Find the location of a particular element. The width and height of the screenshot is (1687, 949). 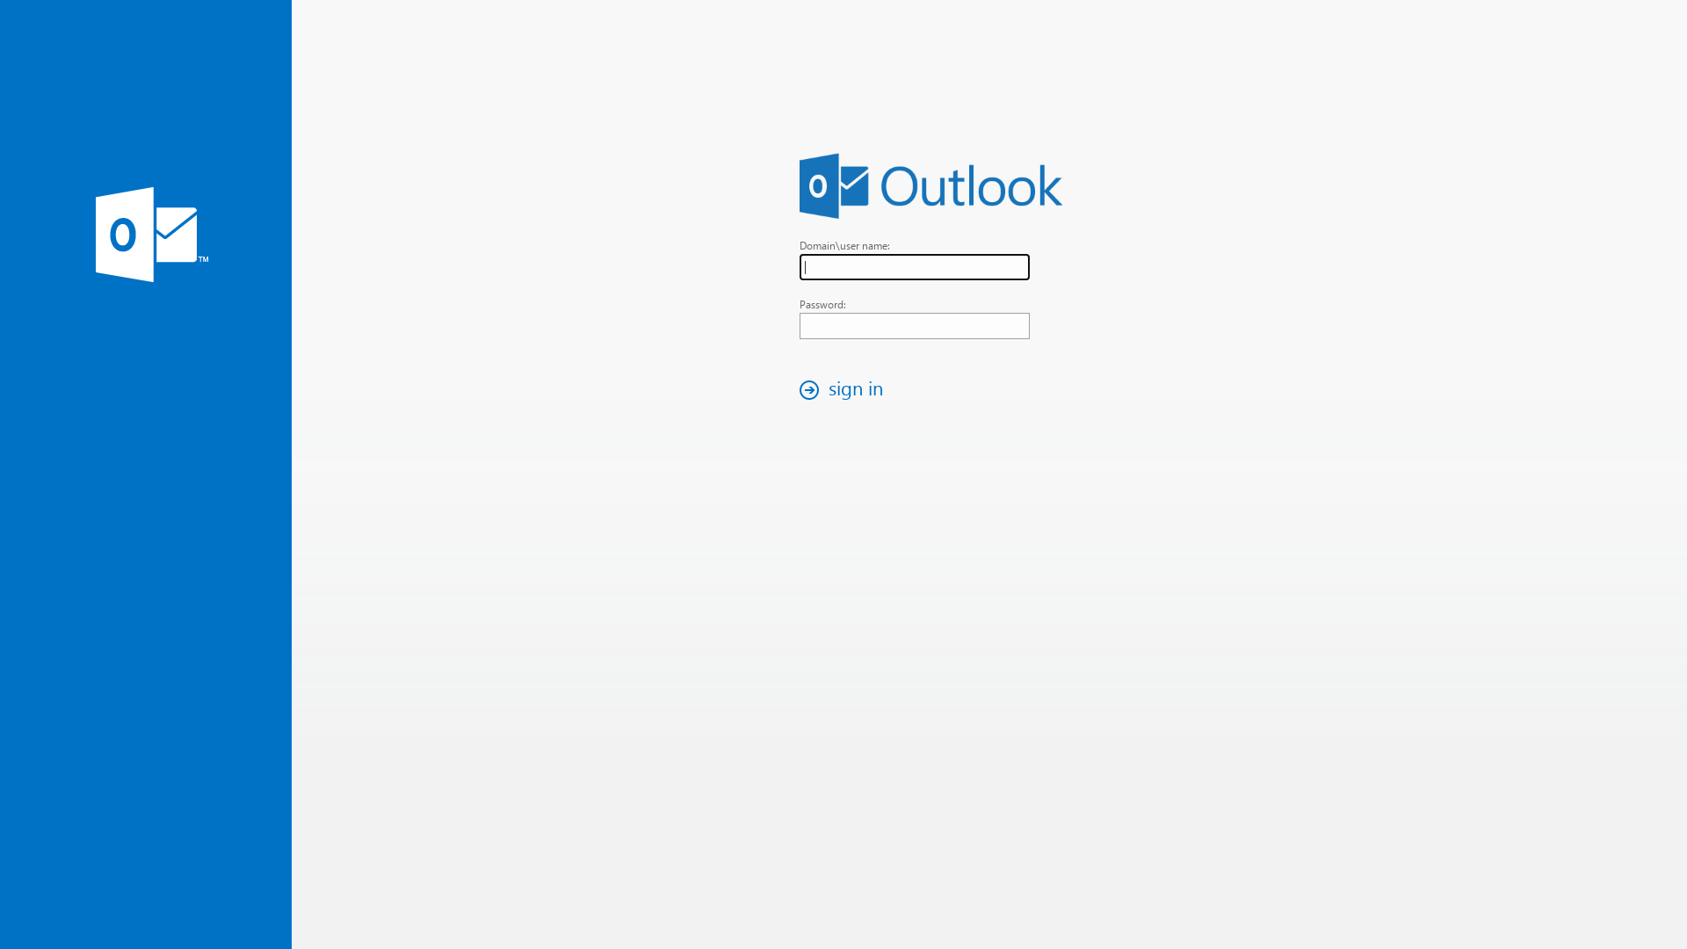

sign in is located at coordinates (846, 390).